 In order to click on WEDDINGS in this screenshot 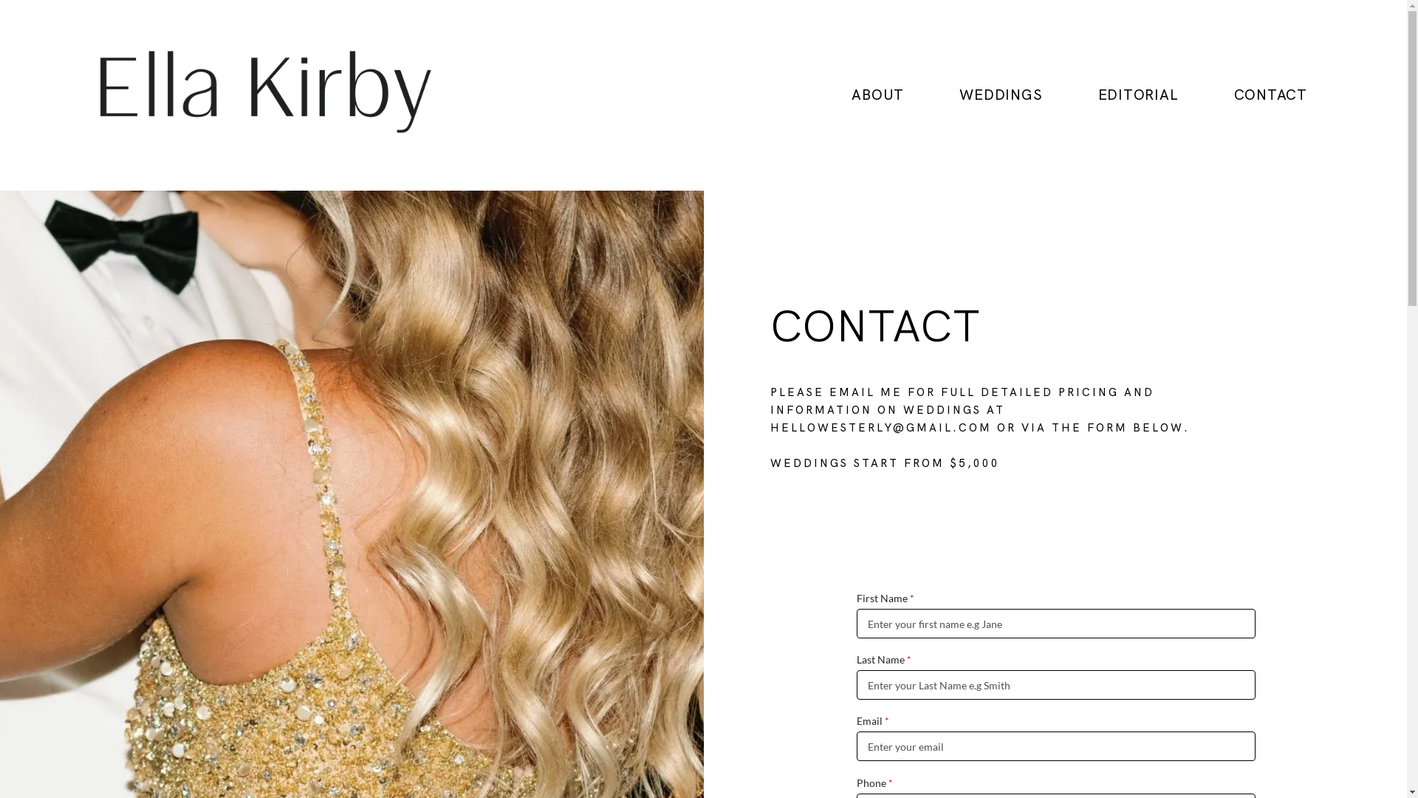, I will do `click(1001, 95)`.